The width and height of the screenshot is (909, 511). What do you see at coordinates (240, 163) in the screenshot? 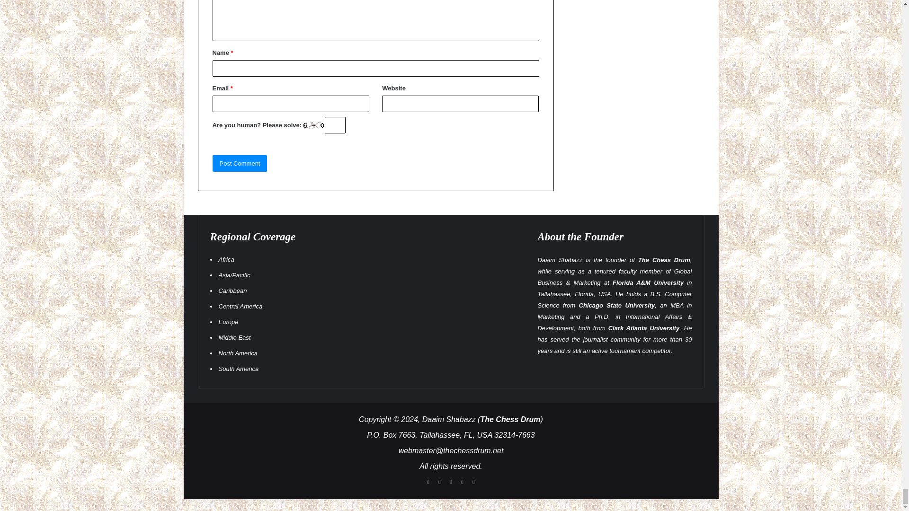
I see `Post Comment` at bounding box center [240, 163].